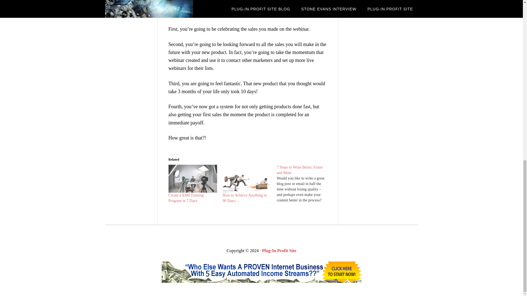 The height and width of the screenshot is (296, 527). What do you see at coordinates (304, 184) in the screenshot?
I see `7 Steps to Write Better, Faster and More` at bounding box center [304, 184].